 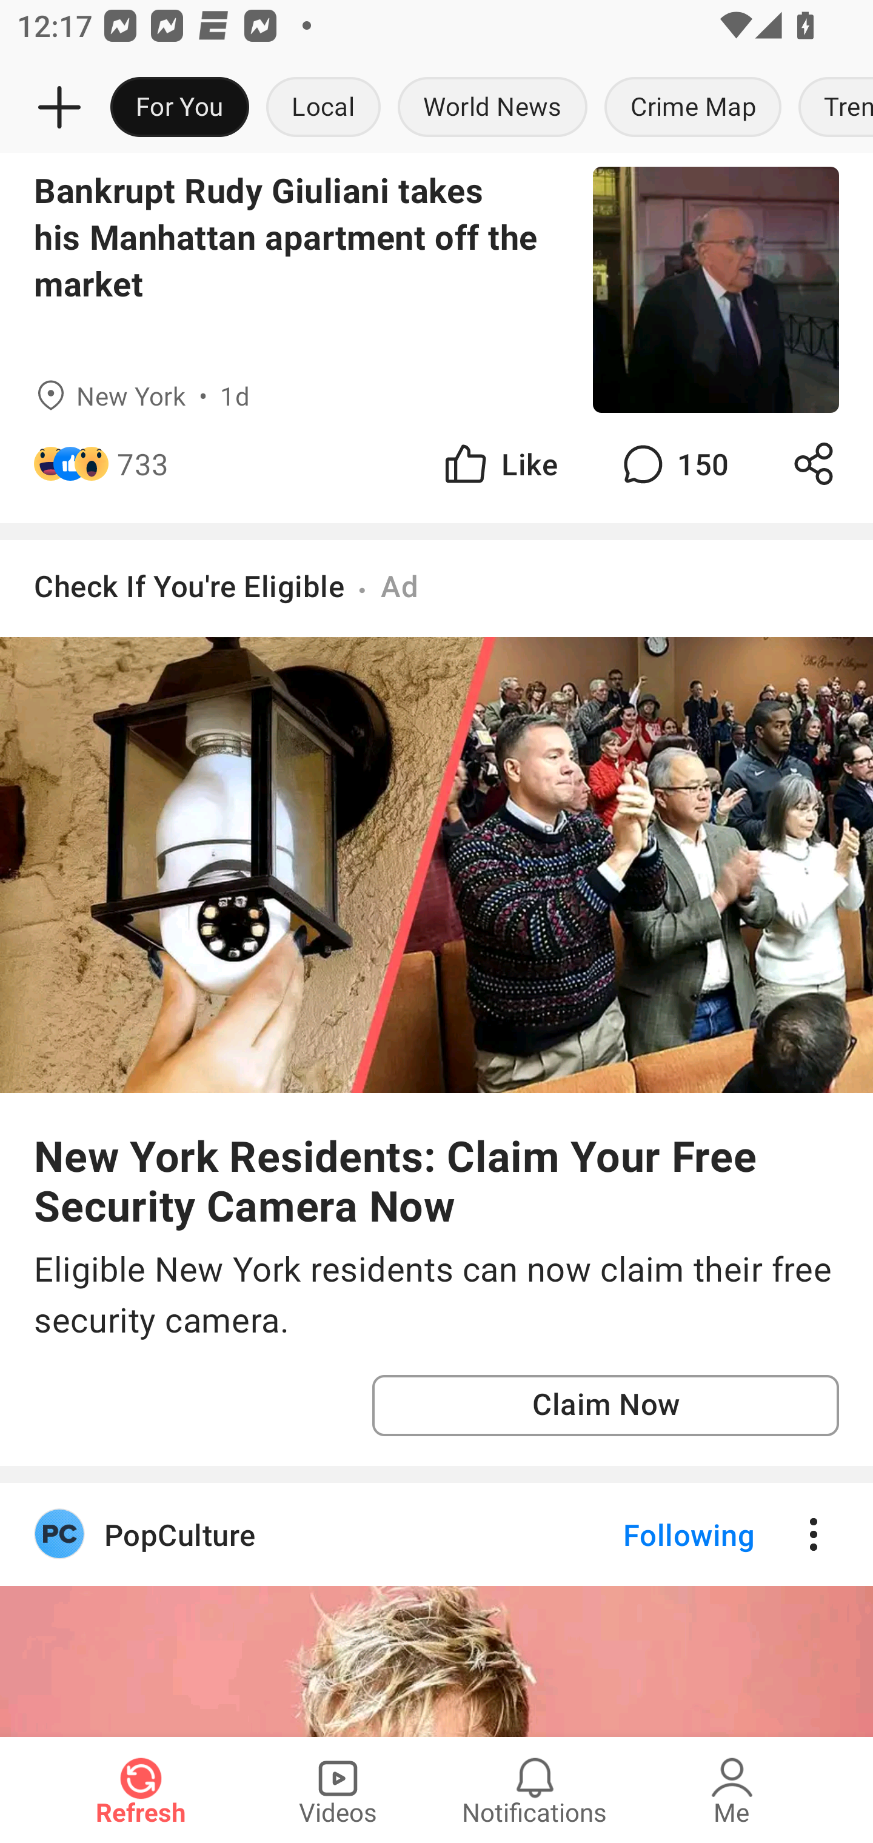 What do you see at coordinates (732, 1790) in the screenshot?
I see `Me` at bounding box center [732, 1790].